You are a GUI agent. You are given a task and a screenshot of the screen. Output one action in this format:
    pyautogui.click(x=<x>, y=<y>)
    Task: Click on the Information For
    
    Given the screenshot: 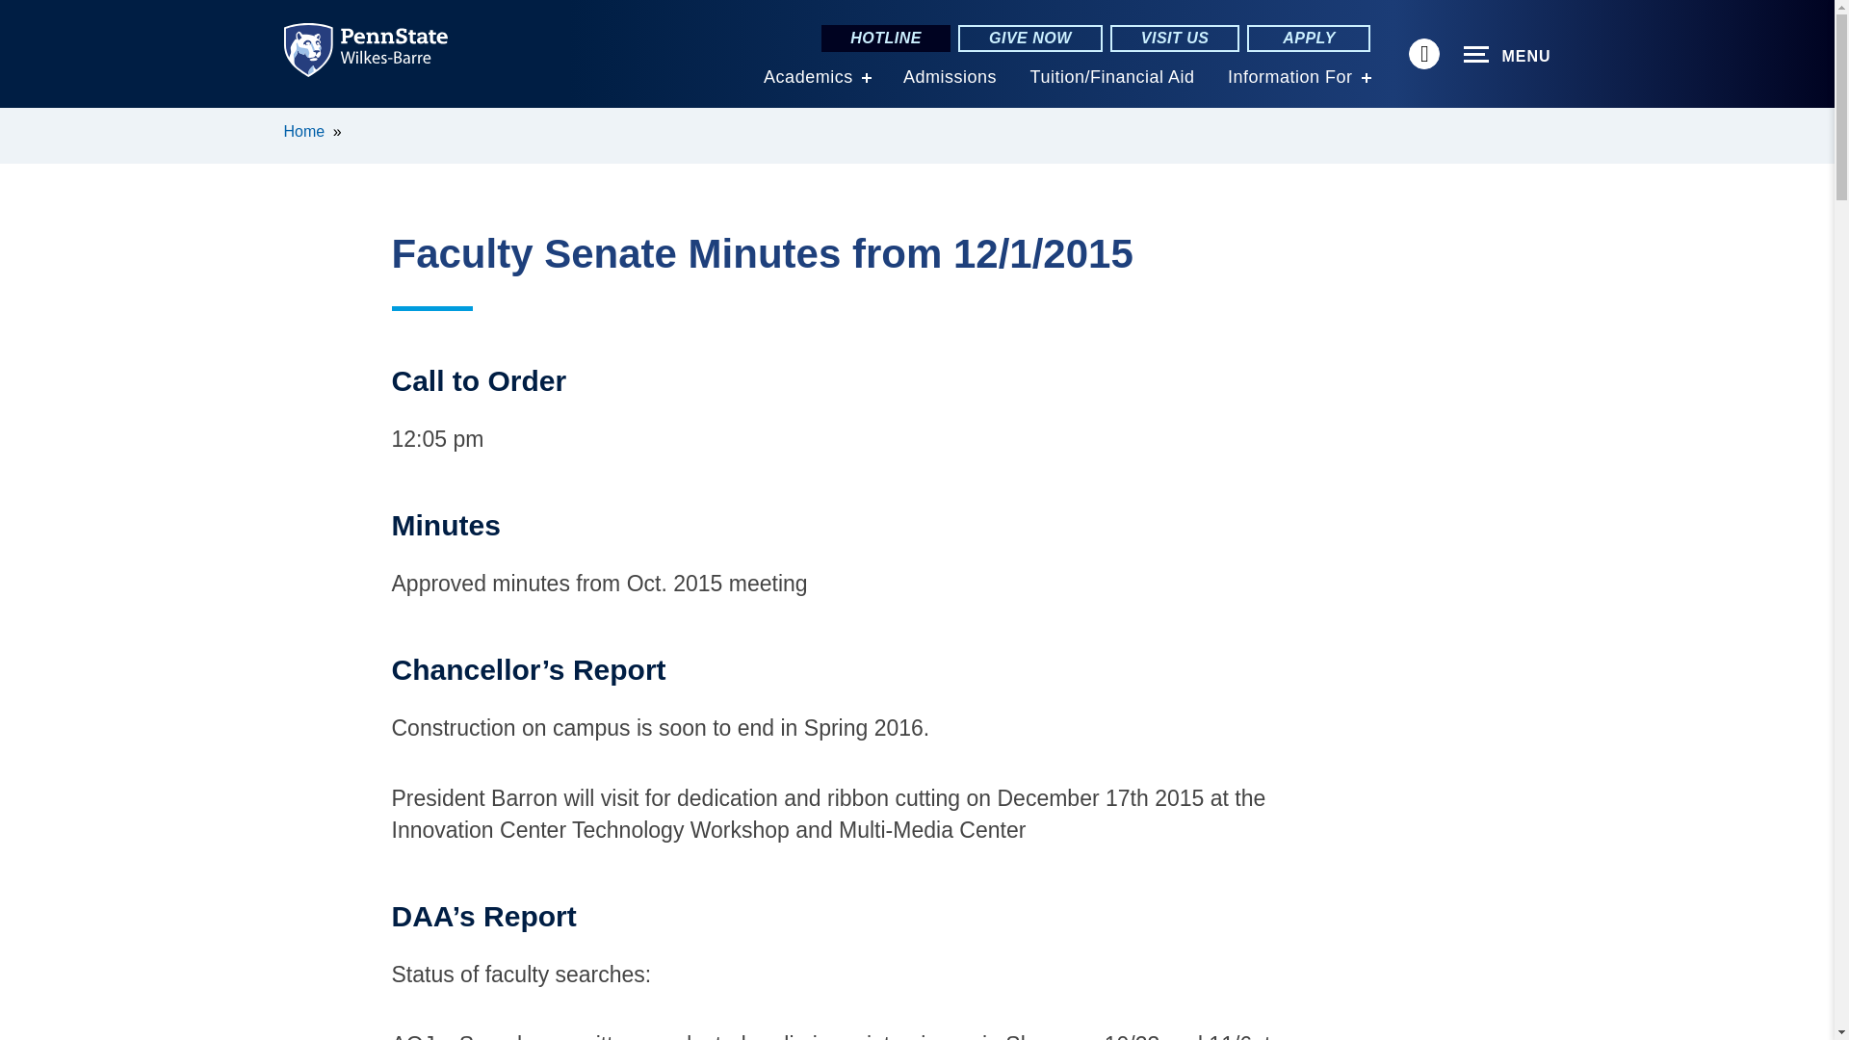 What is the action you would take?
    pyautogui.click(x=1290, y=77)
    